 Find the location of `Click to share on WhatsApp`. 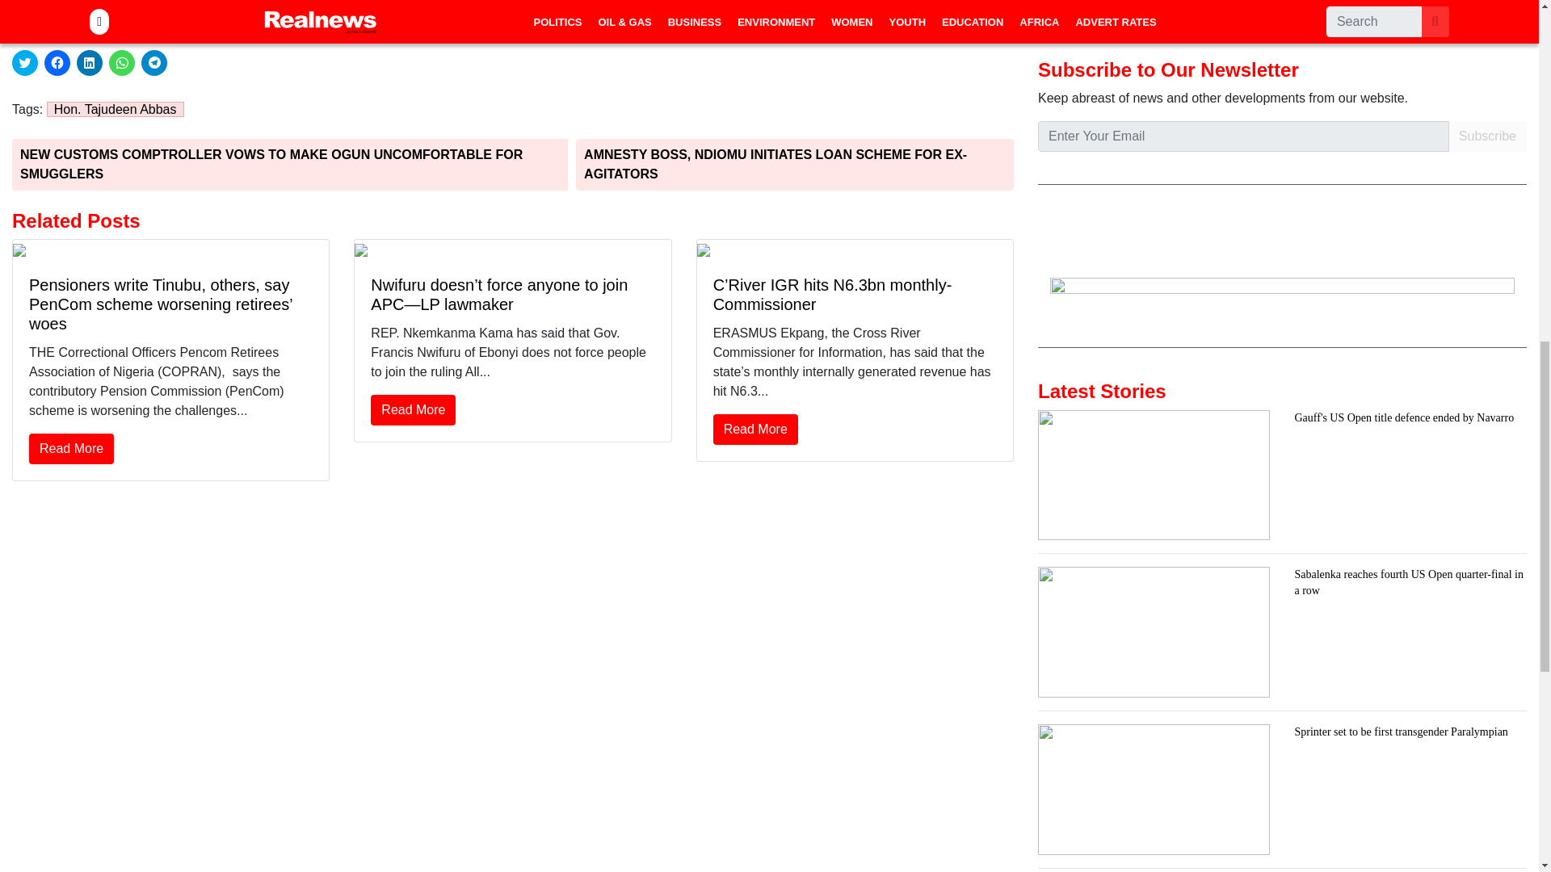

Click to share on WhatsApp is located at coordinates (121, 62).